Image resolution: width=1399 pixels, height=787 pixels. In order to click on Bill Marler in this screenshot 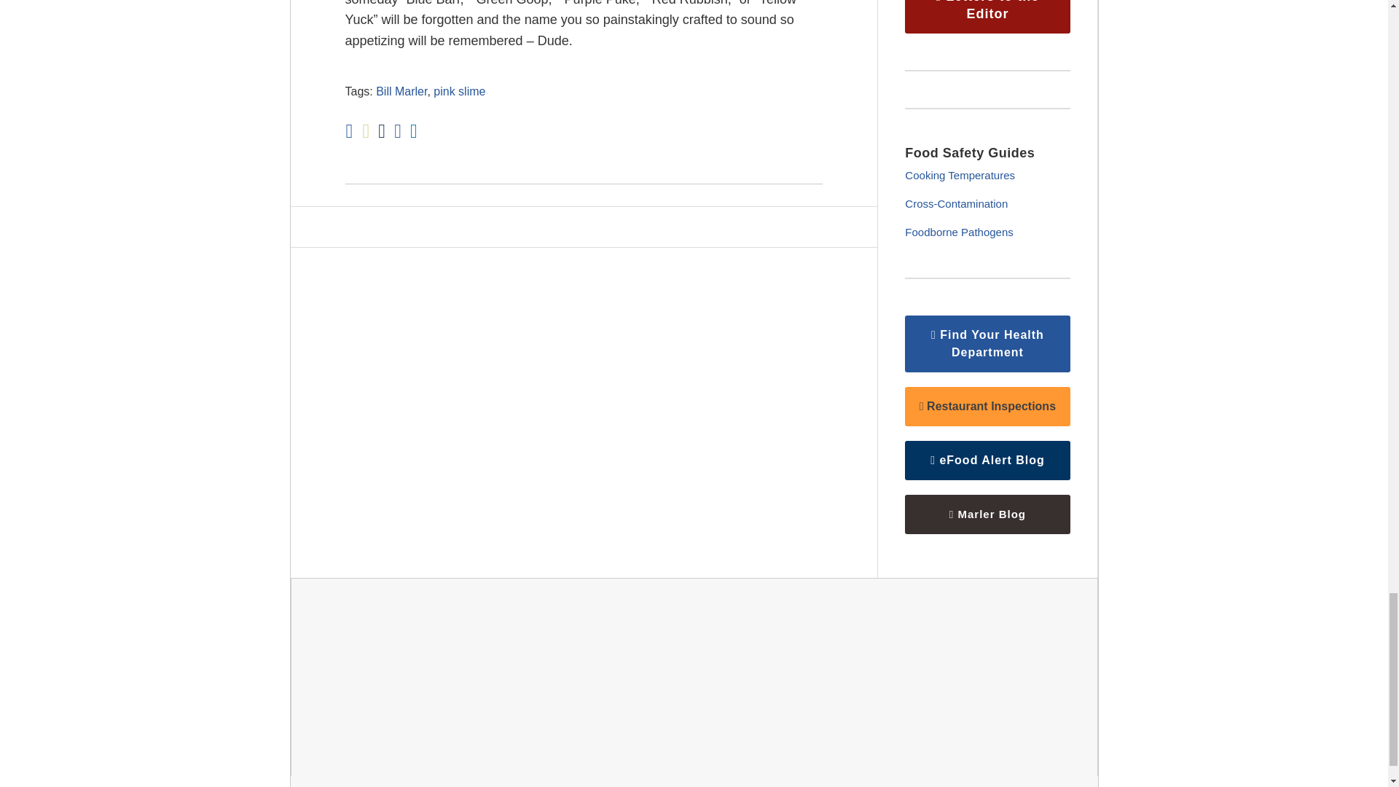, I will do `click(401, 90)`.